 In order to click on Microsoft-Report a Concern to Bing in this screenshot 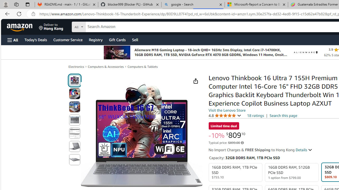, I will do `click(256, 5)`.